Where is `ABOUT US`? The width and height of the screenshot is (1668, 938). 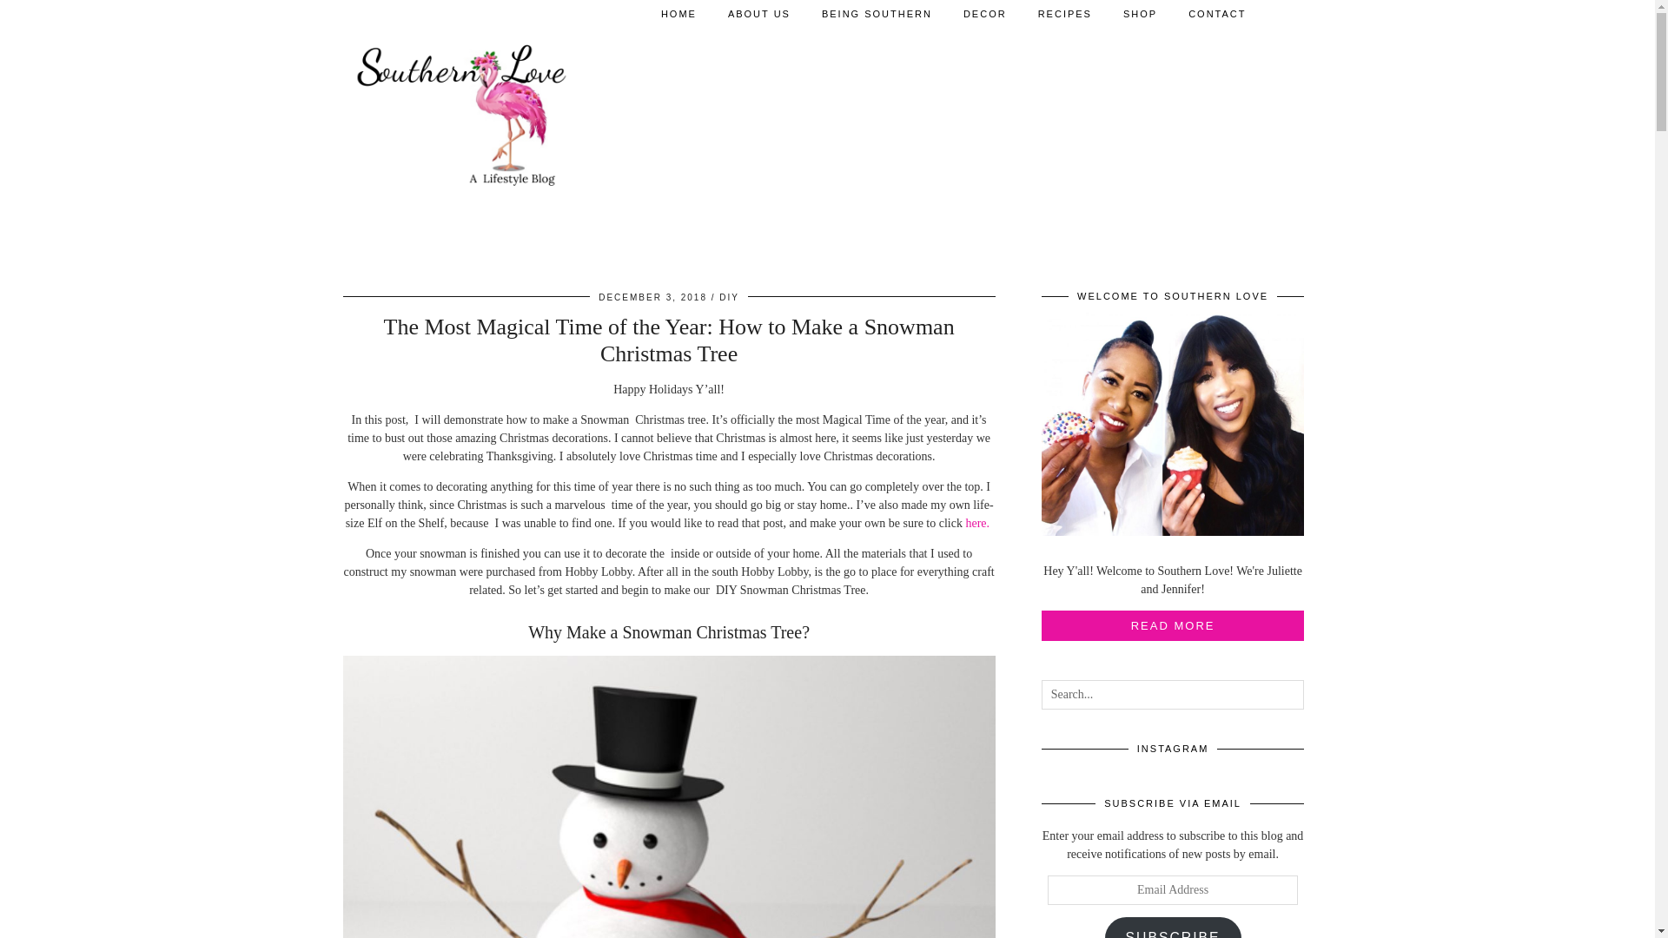
ABOUT US is located at coordinates (758, 14).